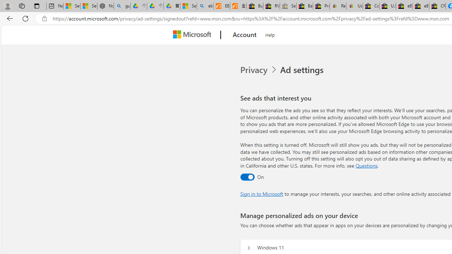 This screenshot has width=452, height=254. Describe the element at coordinates (354, 6) in the screenshot. I see `User Privacy Notice | eBay` at that location.